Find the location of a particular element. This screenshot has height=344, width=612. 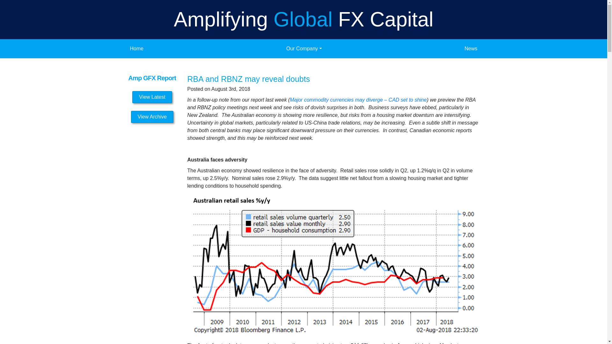

News is located at coordinates (471, 48).